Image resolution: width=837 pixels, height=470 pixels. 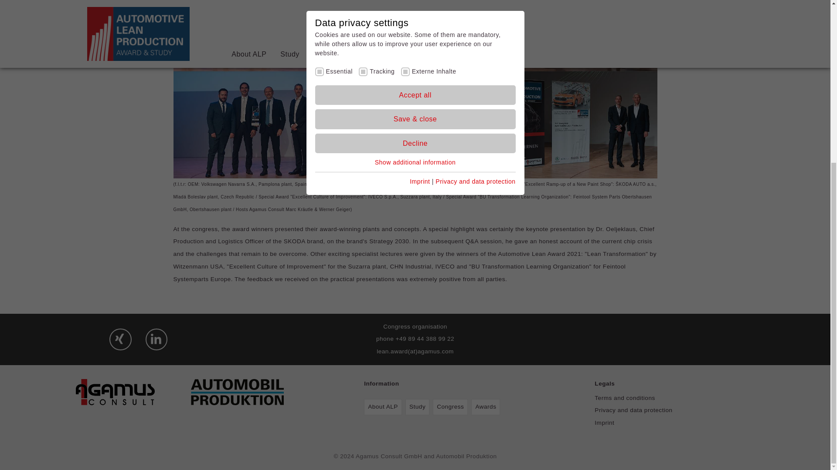 What do you see at coordinates (487, 409) in the screenshot?
I see `Awards` at bounding box center [487, 409].